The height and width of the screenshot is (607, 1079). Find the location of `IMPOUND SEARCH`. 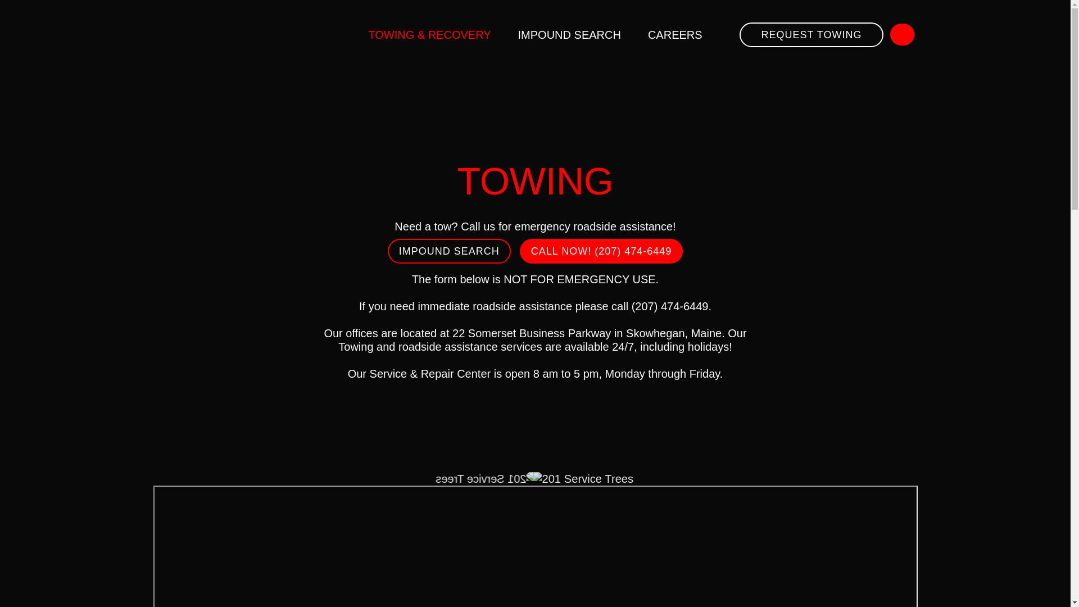

IMPOUND SEARCH is located at coordinates (450, 251).